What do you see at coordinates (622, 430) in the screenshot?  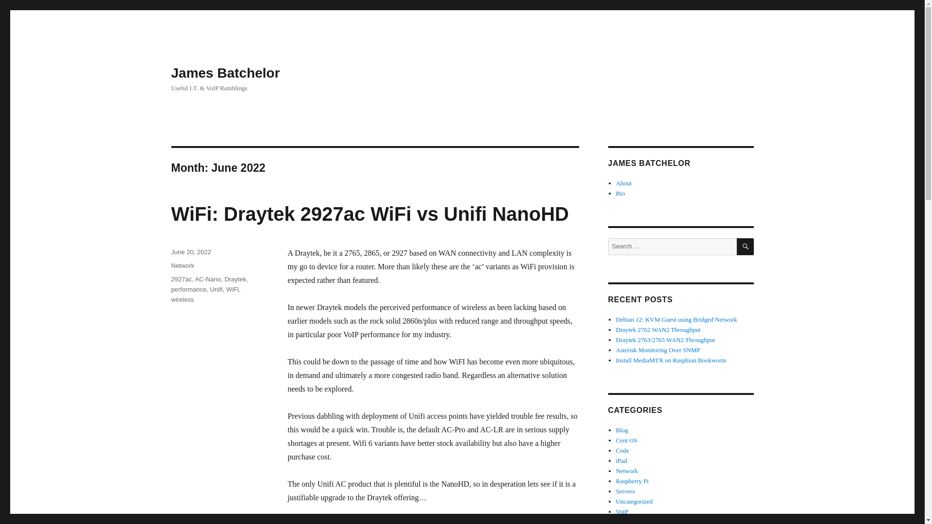 I see `Blog` at bounding box center [622, 430].